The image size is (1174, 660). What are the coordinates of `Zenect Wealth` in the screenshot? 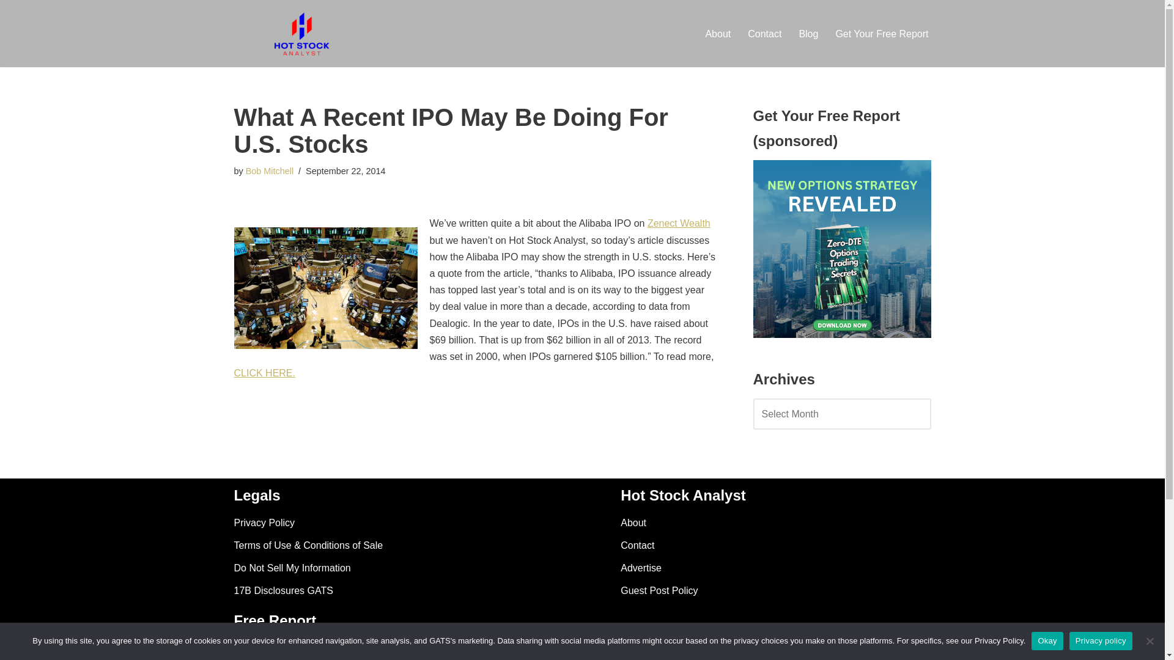 It's located at (679, 223).